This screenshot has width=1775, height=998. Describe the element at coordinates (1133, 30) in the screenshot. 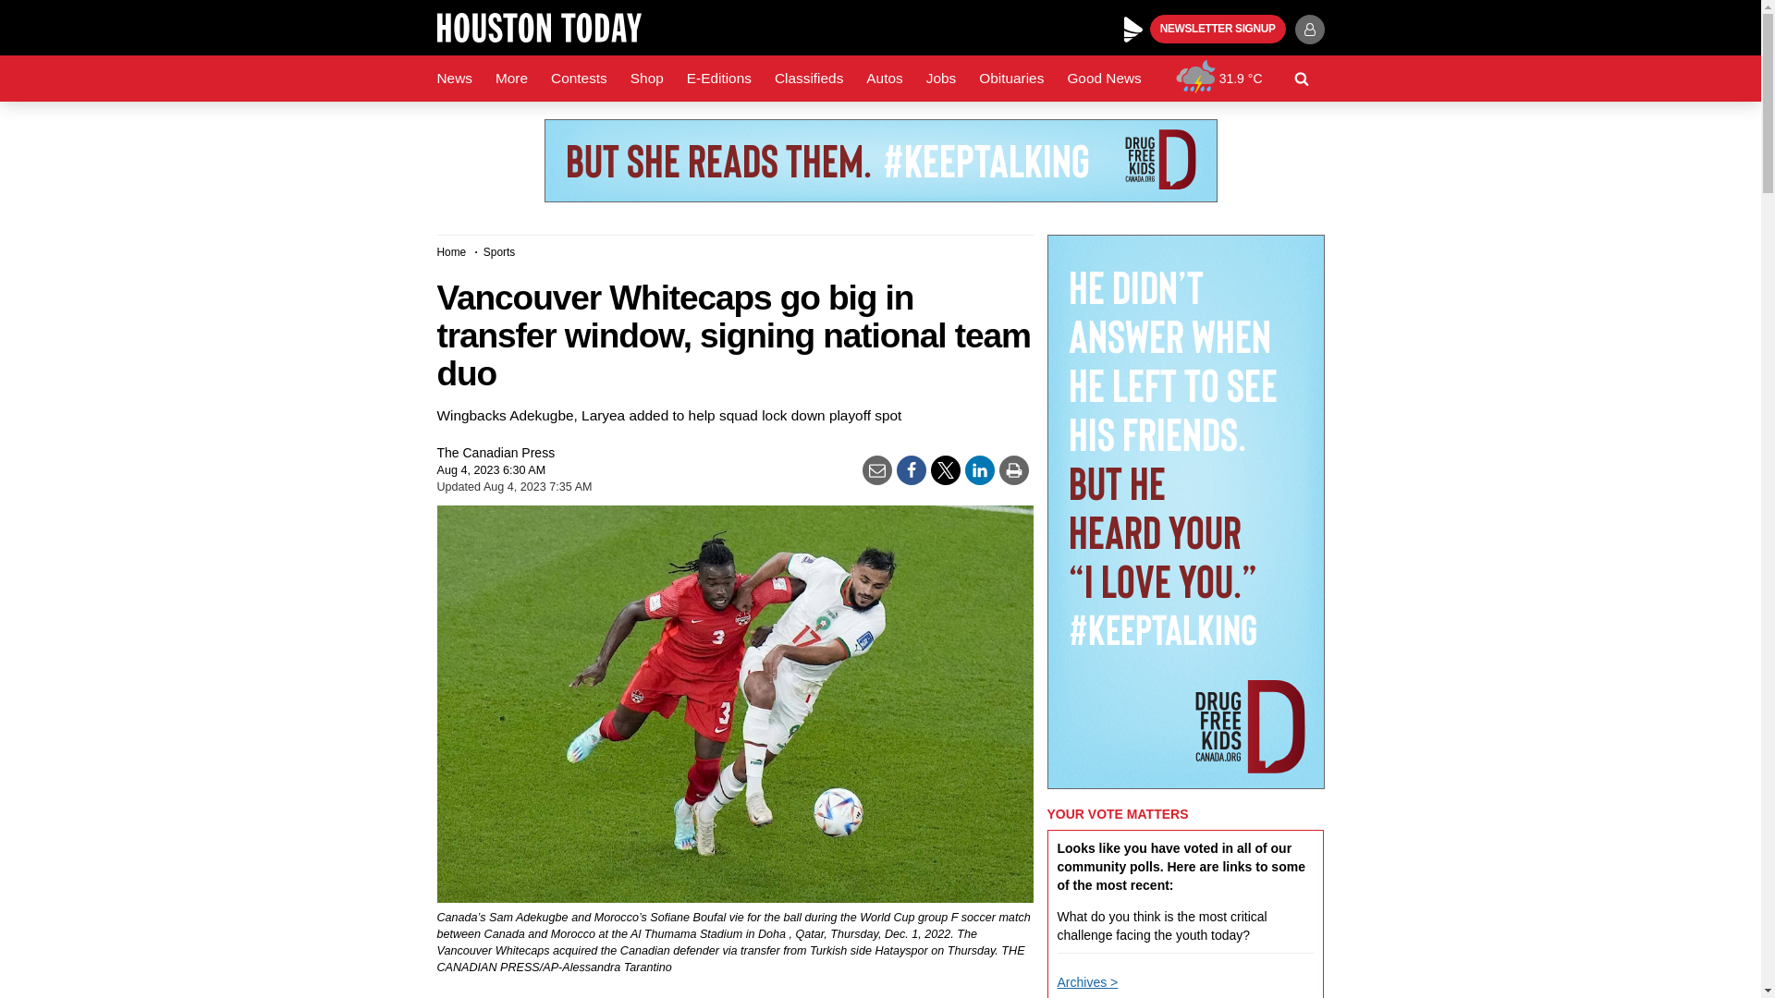

I see `Play` at that location.